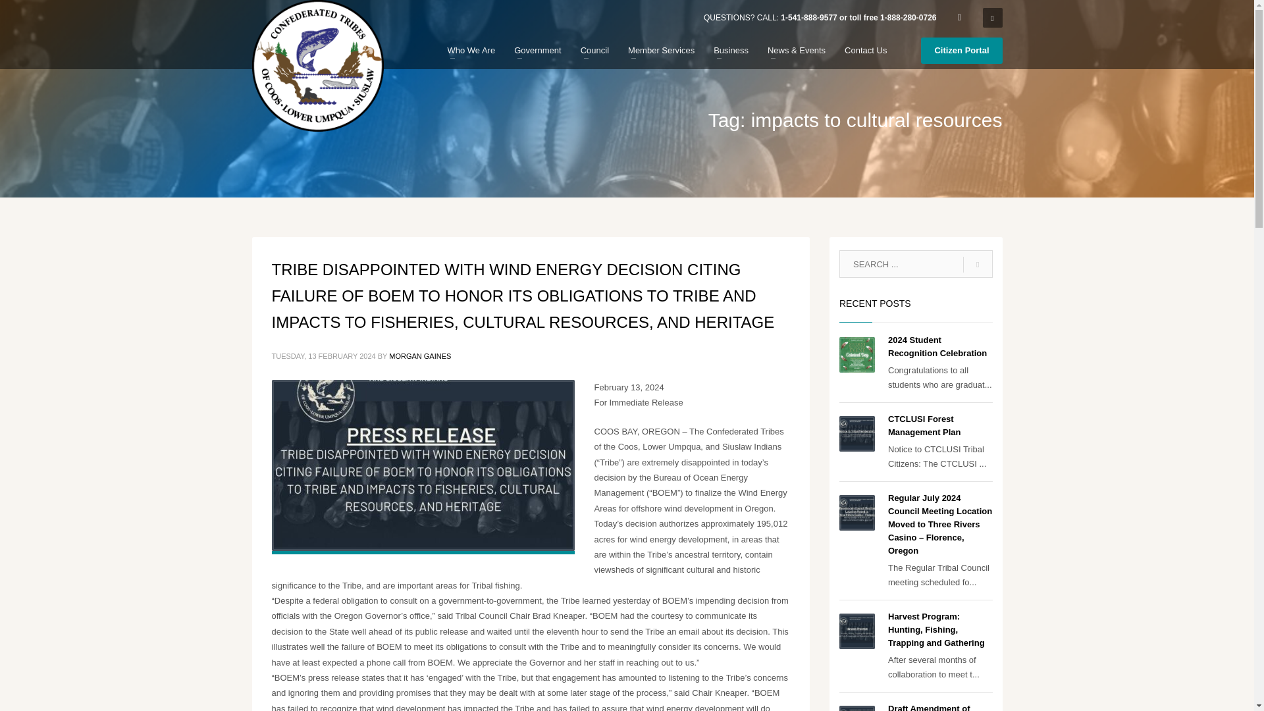  What do you see at coordinates (317, 66) in the screenshot?
I see `Federally Recognized Tribal Government based in Oregon` at bounding box center [317, 66].